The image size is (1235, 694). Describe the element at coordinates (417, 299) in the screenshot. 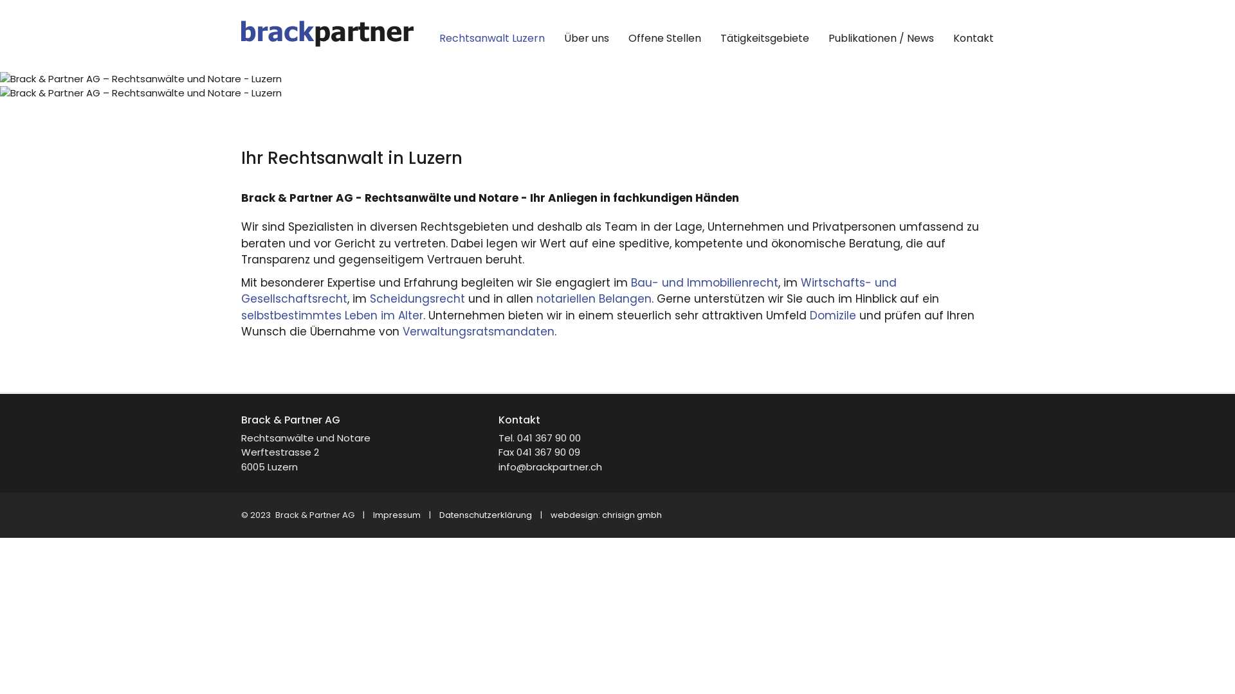

I see `Scheidungsrecht` at that location.